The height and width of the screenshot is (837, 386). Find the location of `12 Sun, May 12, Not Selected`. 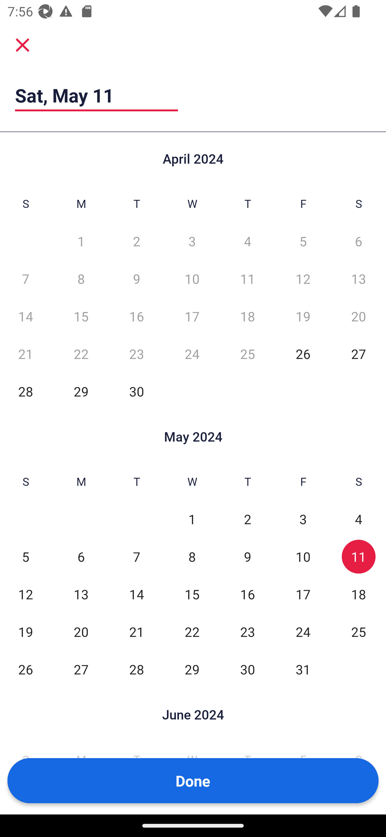

12 Sun, May 12, Not Selected is located at coordinates (25, 594).